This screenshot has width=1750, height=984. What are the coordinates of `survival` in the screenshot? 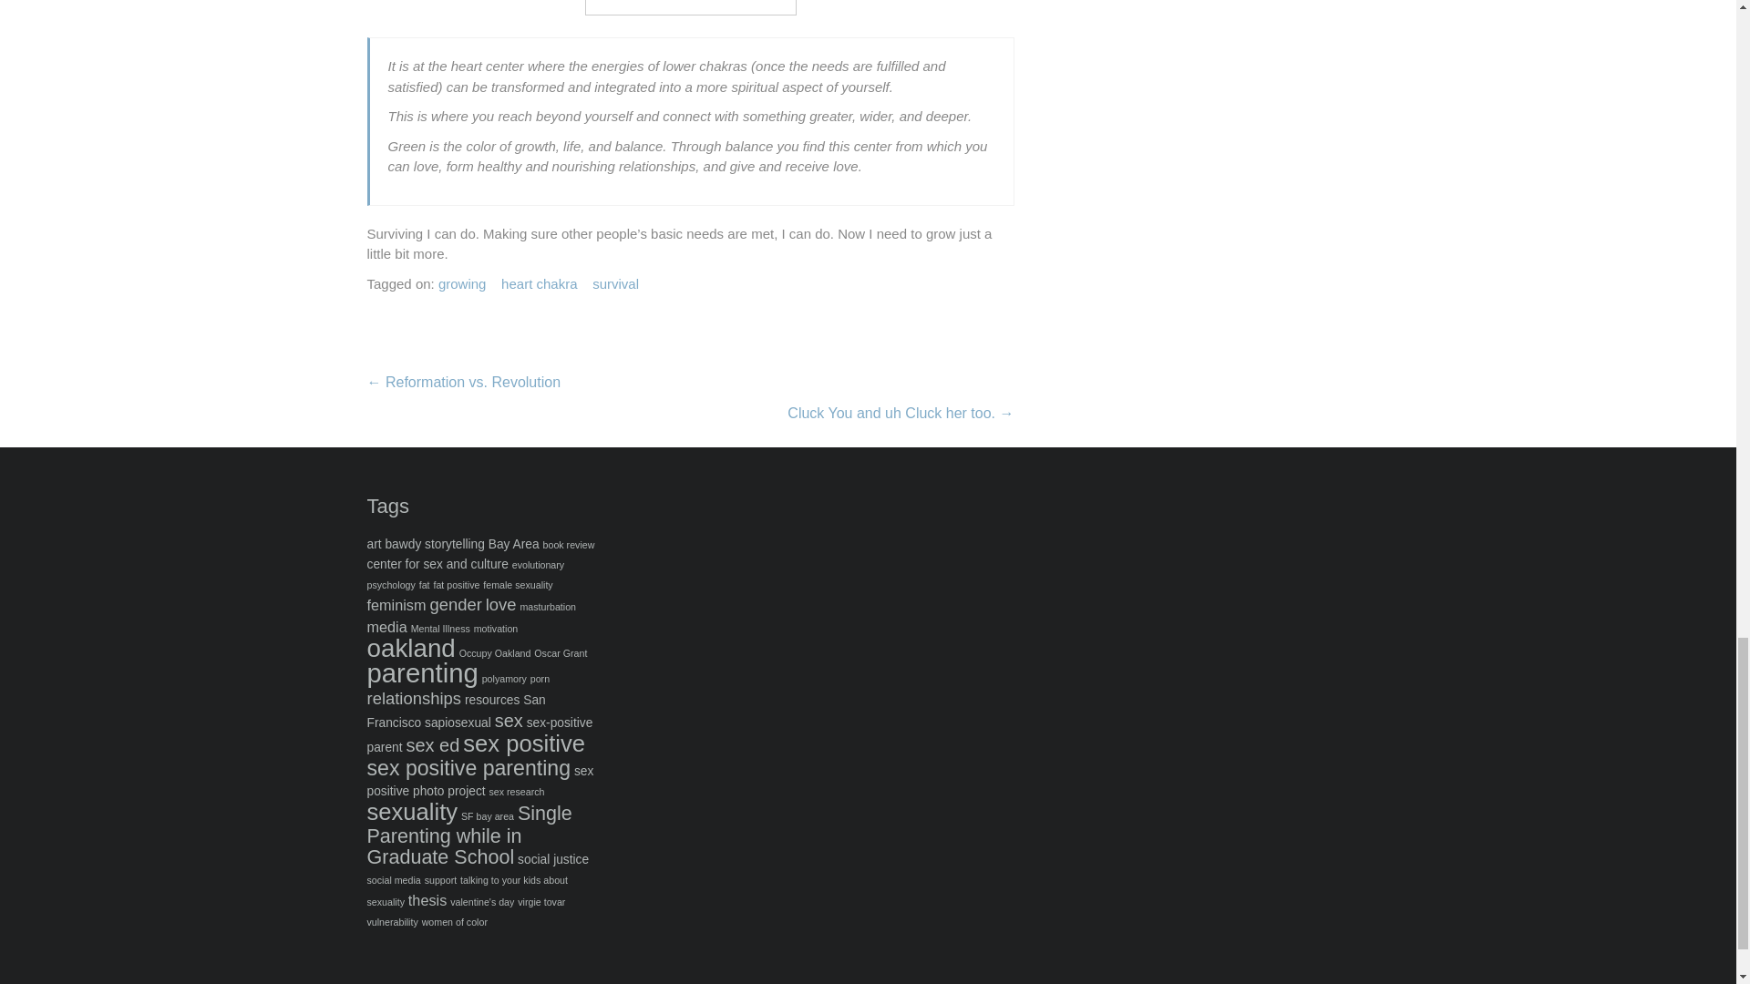 It's located at (615, 284).